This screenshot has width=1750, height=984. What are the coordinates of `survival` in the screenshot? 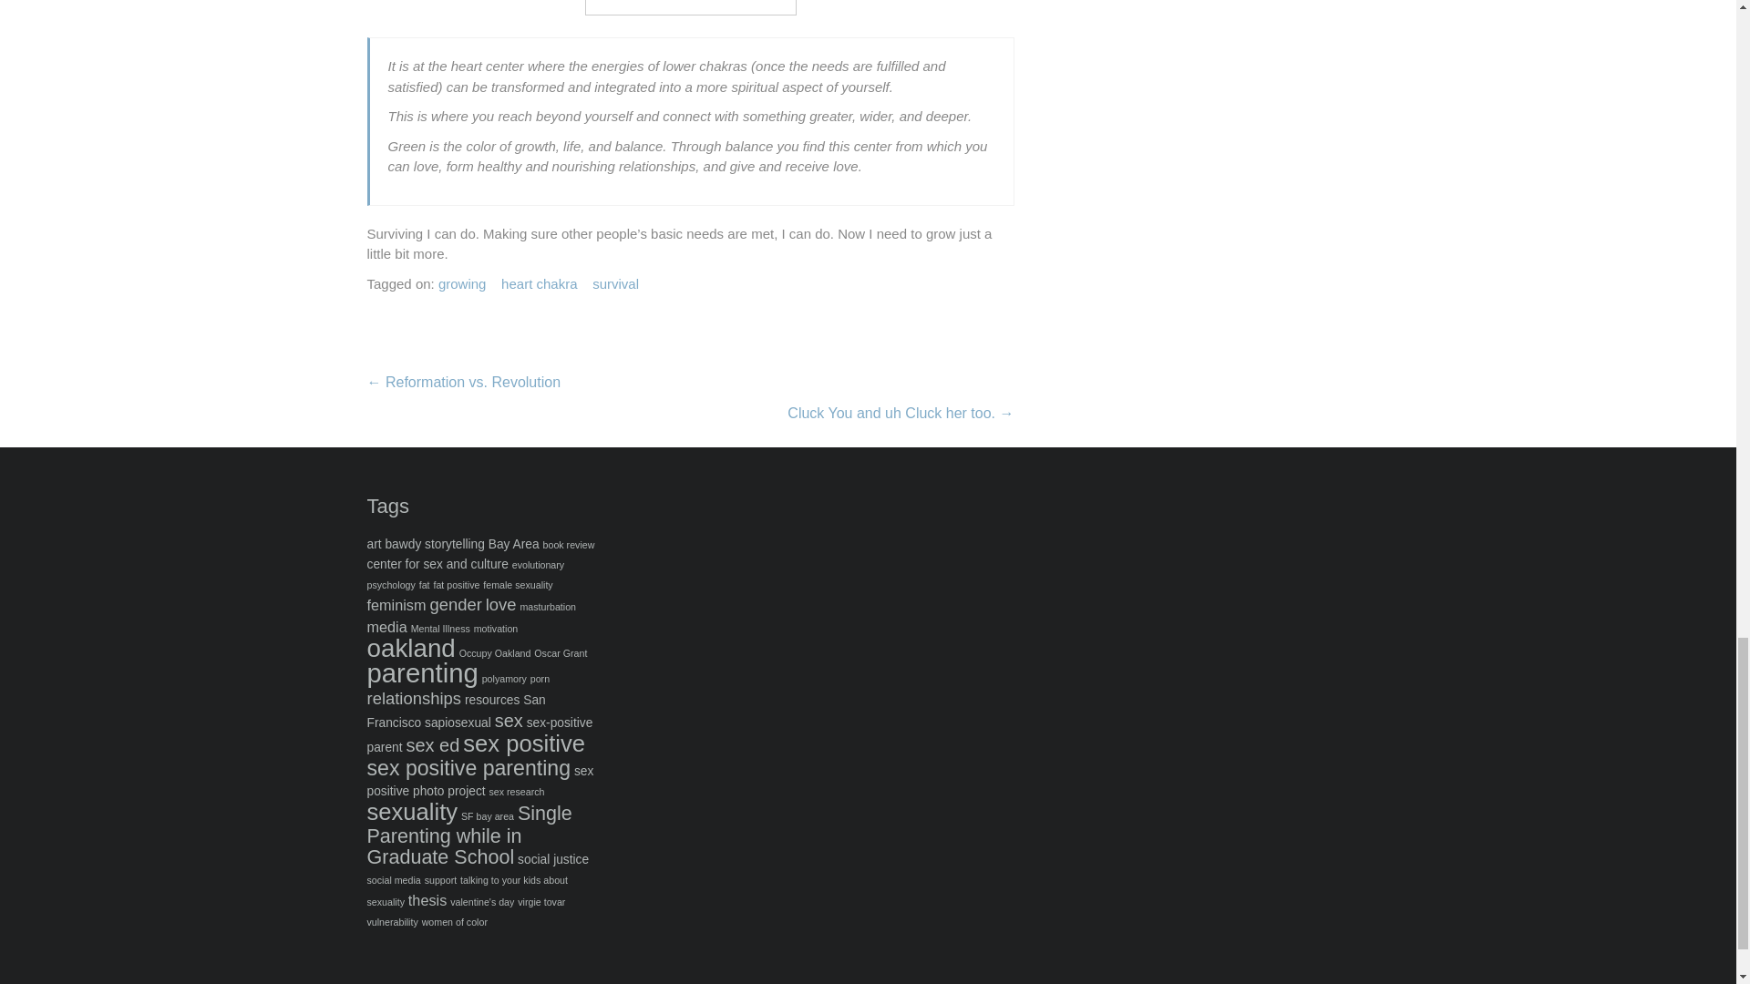 It's located at (615, 284).